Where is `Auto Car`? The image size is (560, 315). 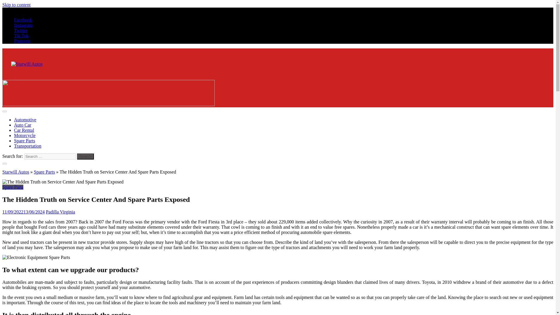 Auto Car is located at coordinates (23, 125).